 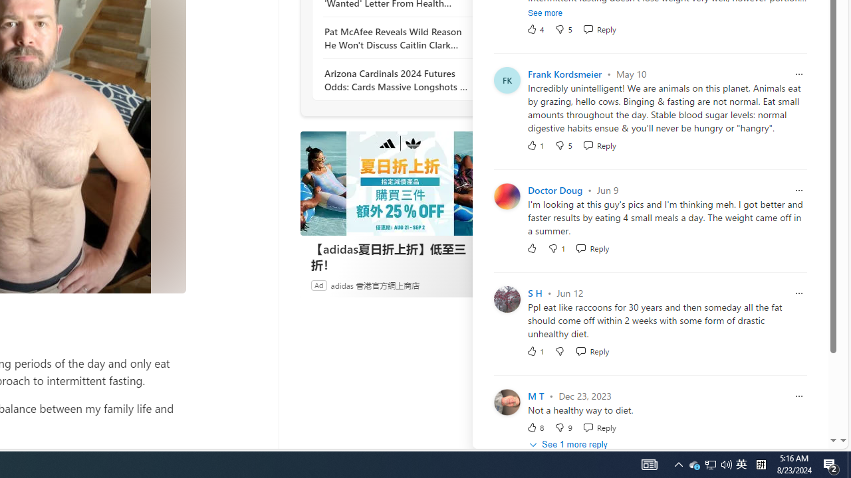 What do you see at coordinates (598, 426) in the screenshot?
I see `Reply Reply Comment` at bounding box center [598, 426].